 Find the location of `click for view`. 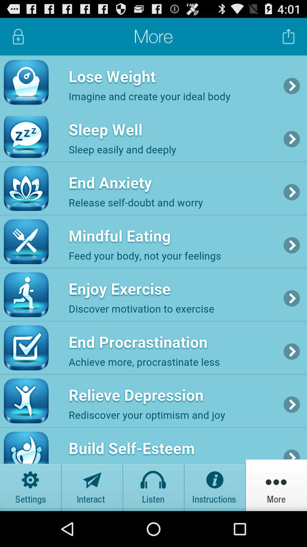

click for view is located at coordinates (215, 485).